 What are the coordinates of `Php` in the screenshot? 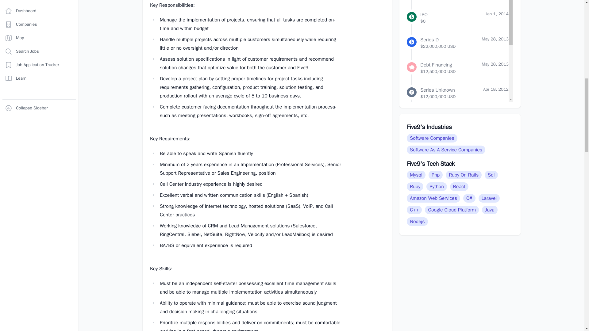 It's located at (437, 175).